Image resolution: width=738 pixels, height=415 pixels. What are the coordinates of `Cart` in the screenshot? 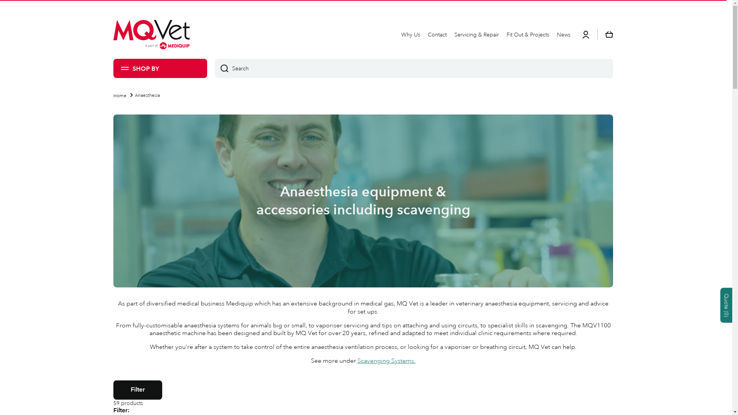 It's located at (609, 35).